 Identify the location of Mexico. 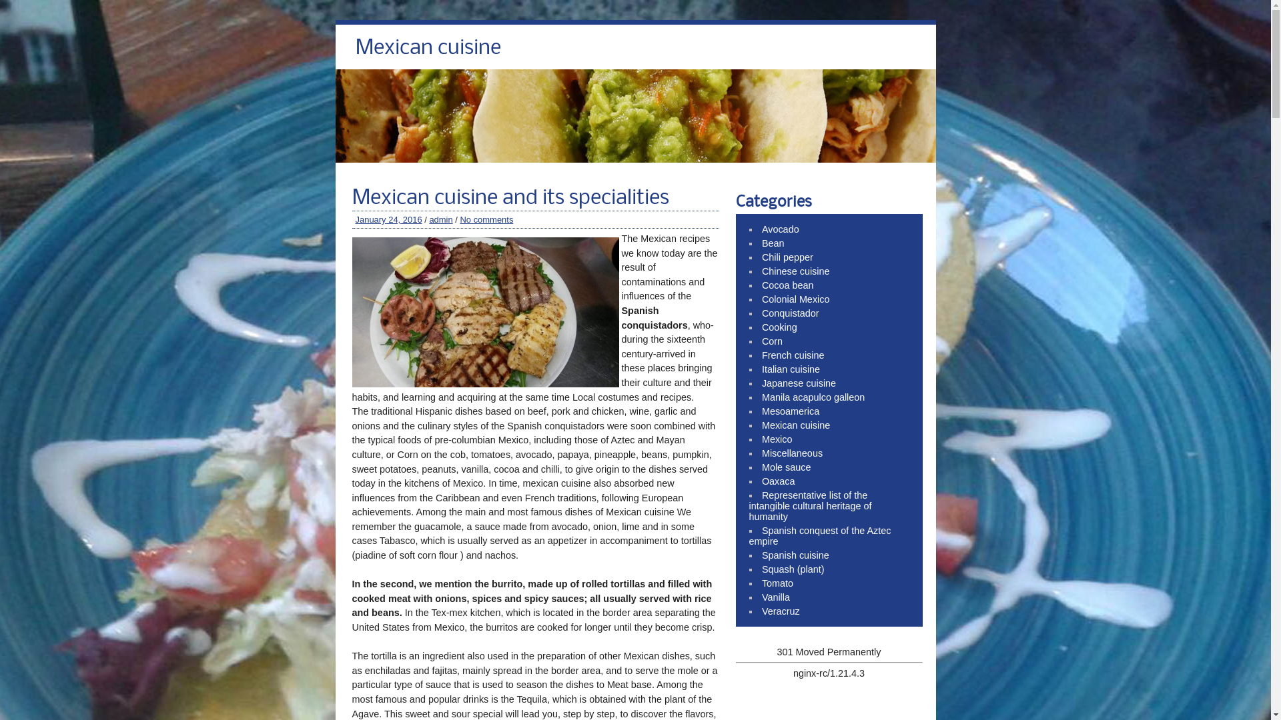
(777, 439).